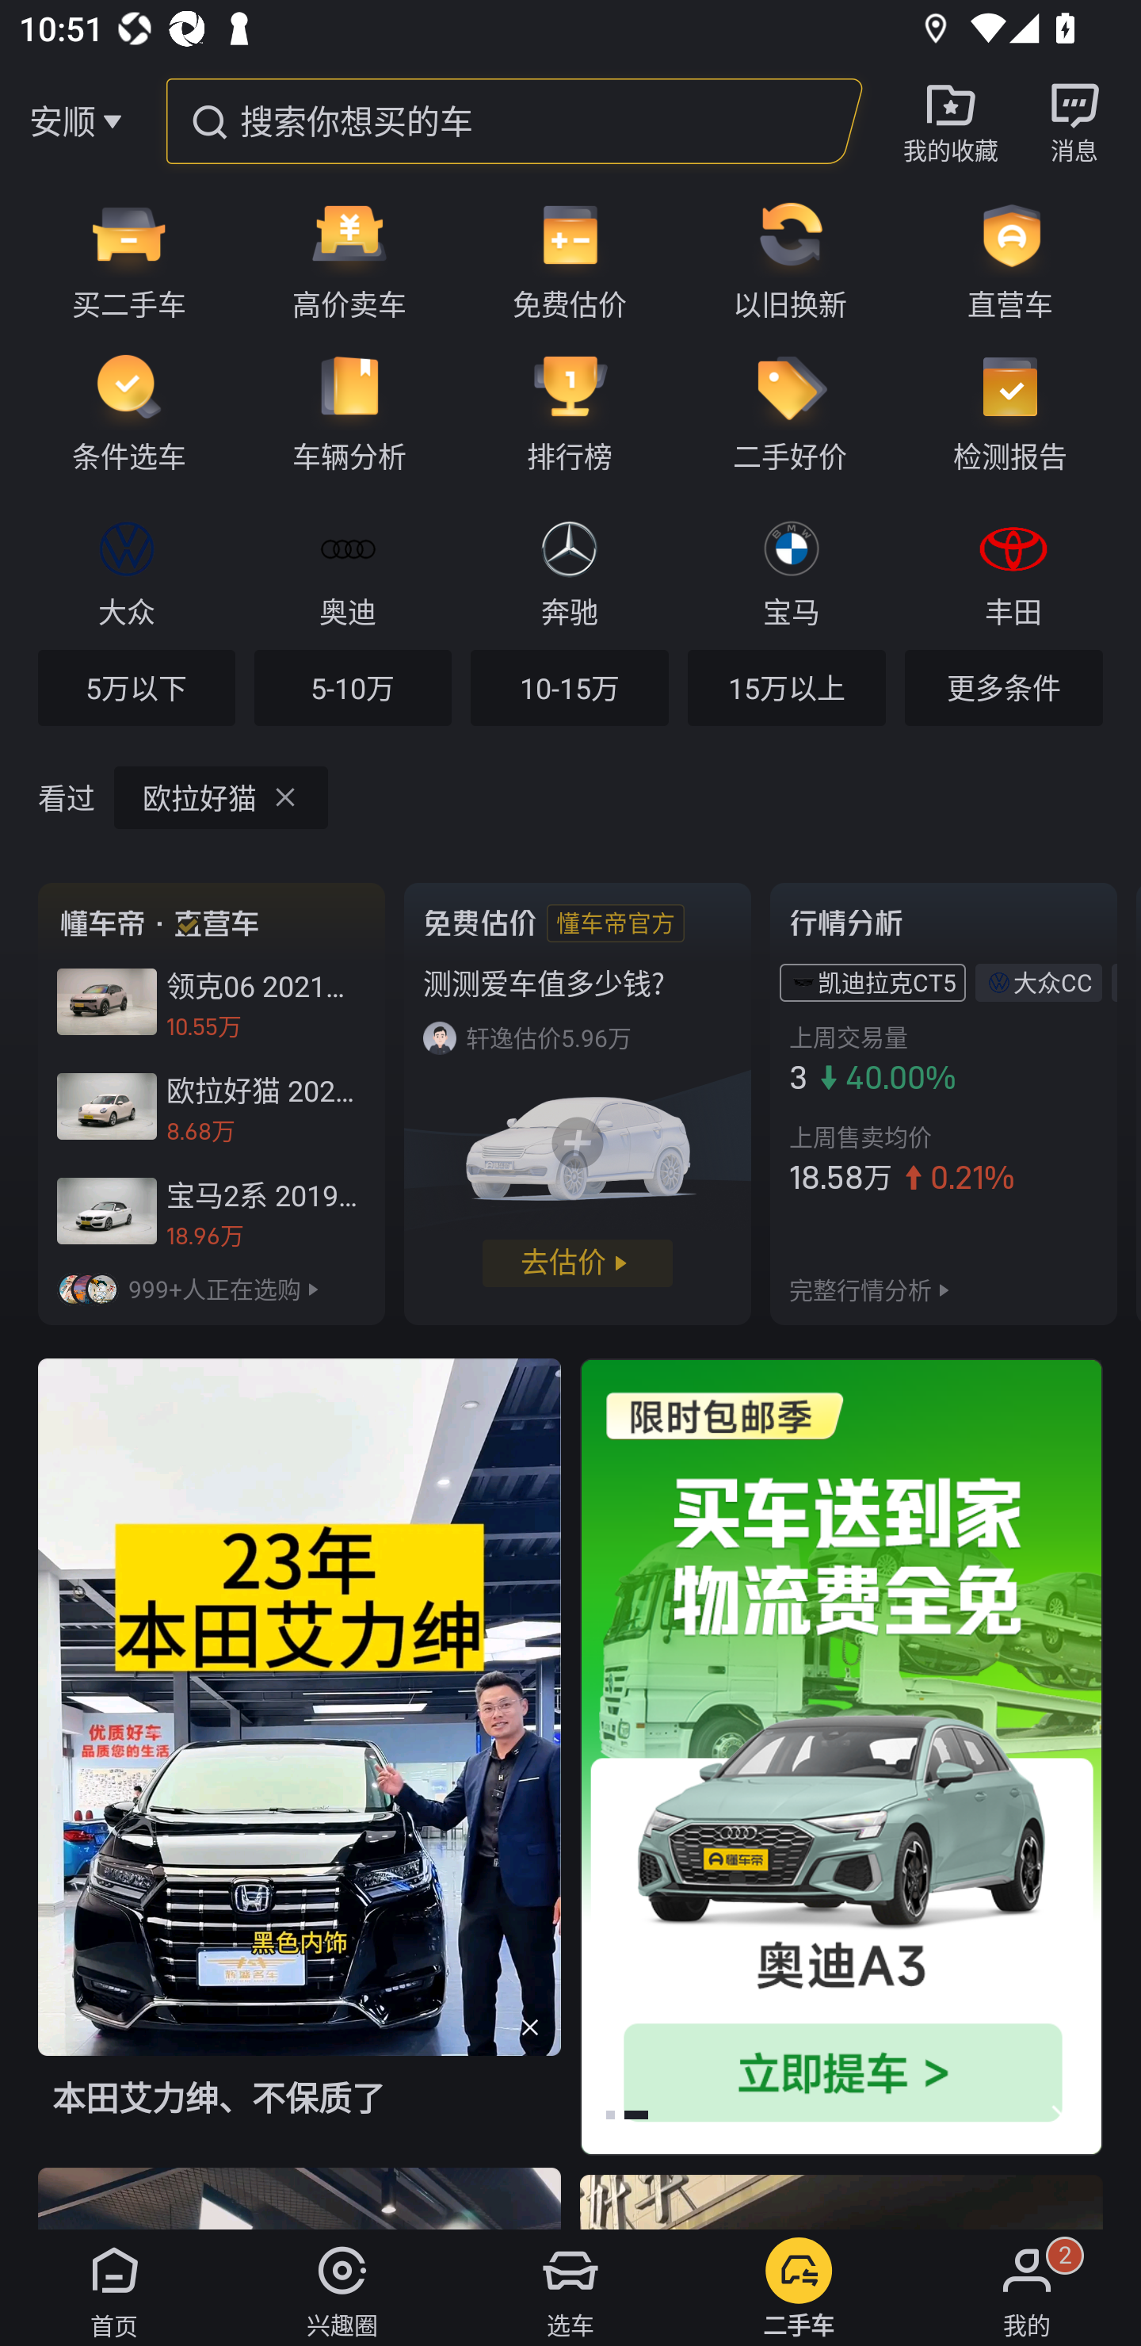 This screenshot has height=2346, width=1141. I want to click on 凯迪拉克CT5, so click(887, 983).